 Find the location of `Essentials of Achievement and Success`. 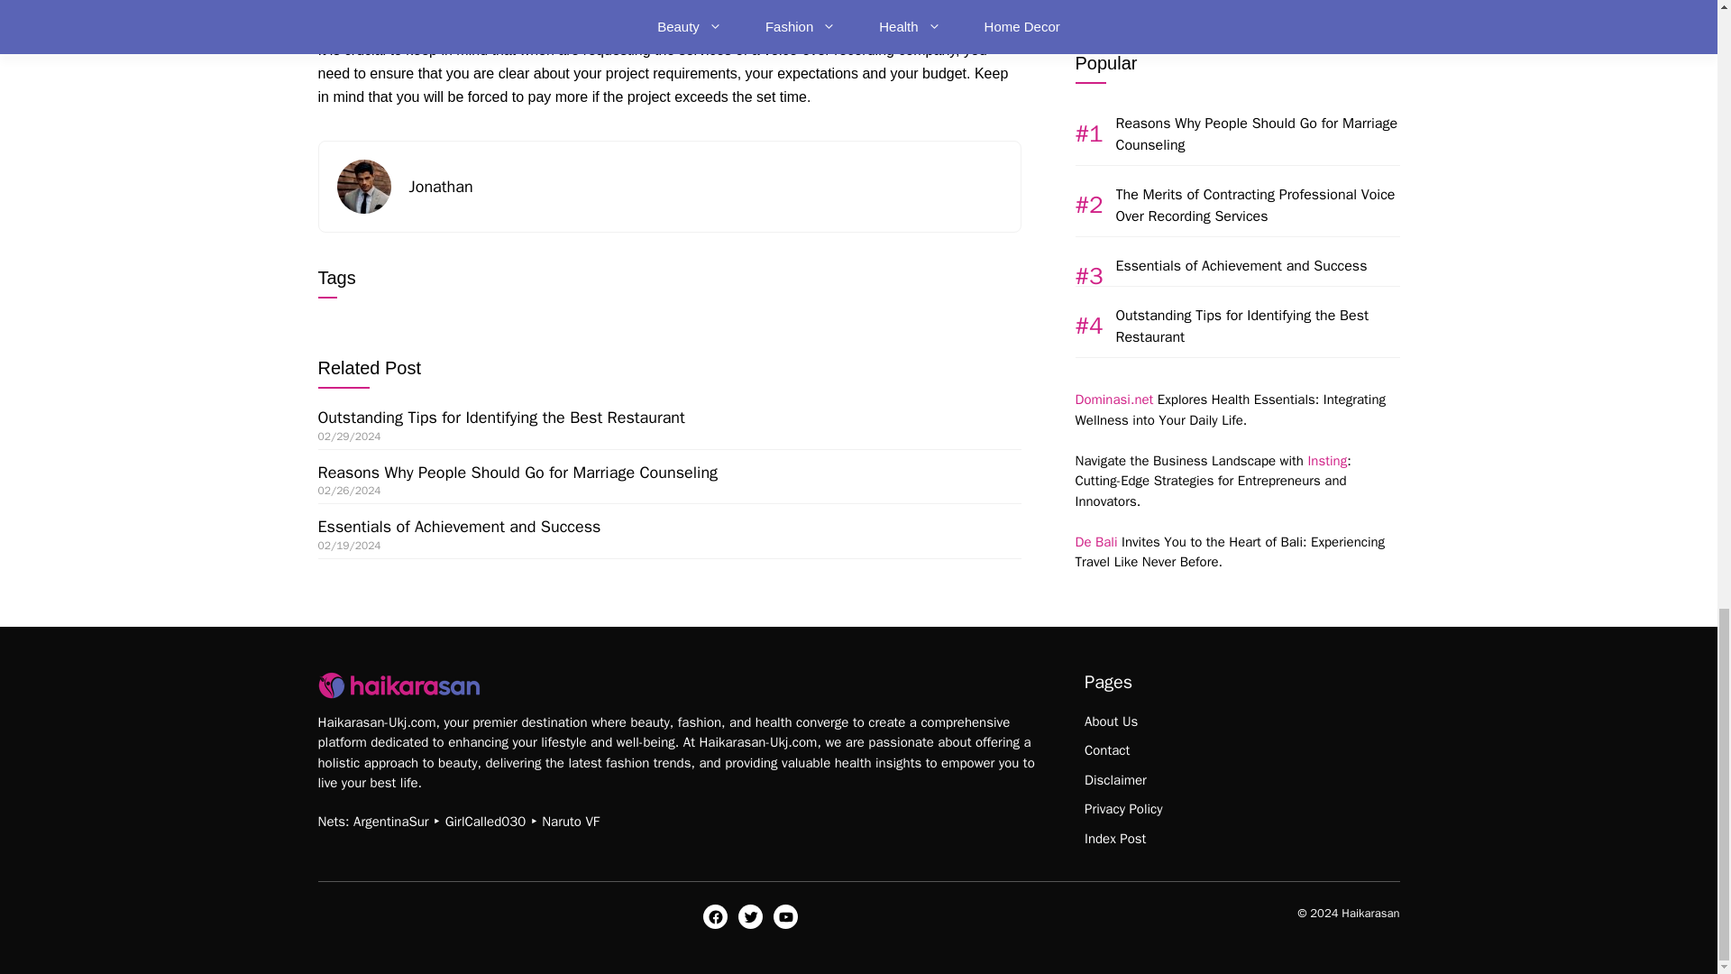

Essentials of Achievement and Success is located at coordinates (458, 527).